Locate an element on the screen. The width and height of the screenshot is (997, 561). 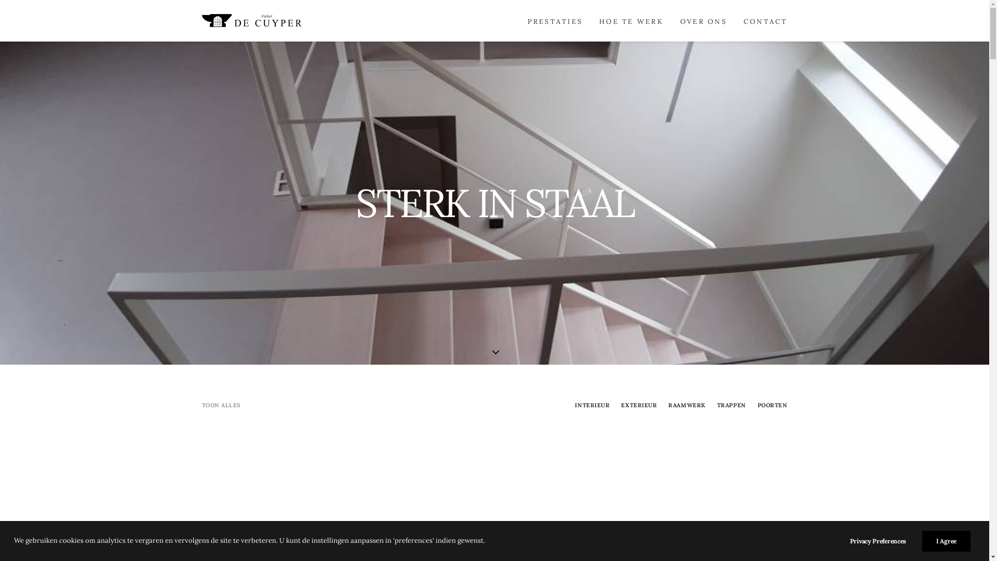
OVER ONS is located at coordinates (704, 21).